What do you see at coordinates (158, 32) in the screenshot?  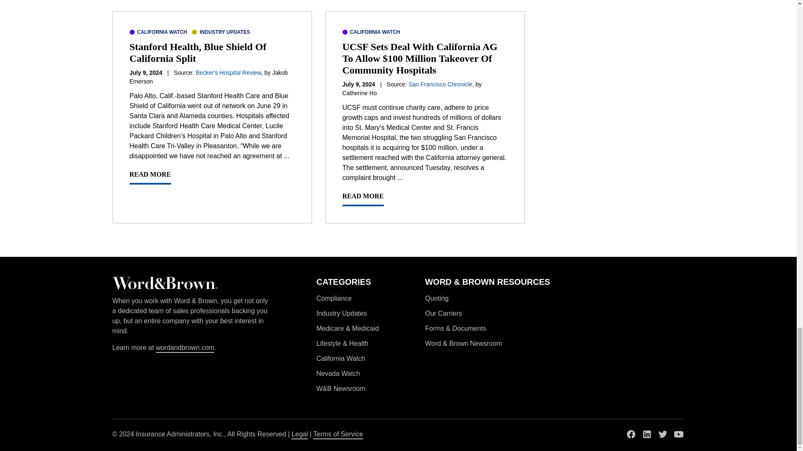 I see `CALIFORNIA WATCH` at bounding box center [158, 32].